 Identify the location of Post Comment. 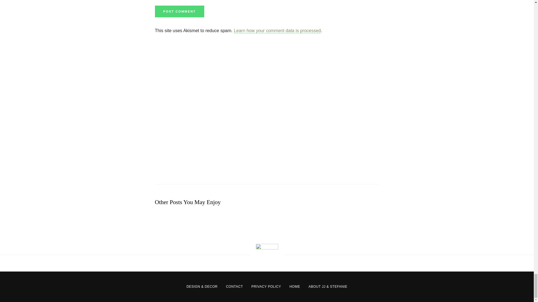
(179, 11).